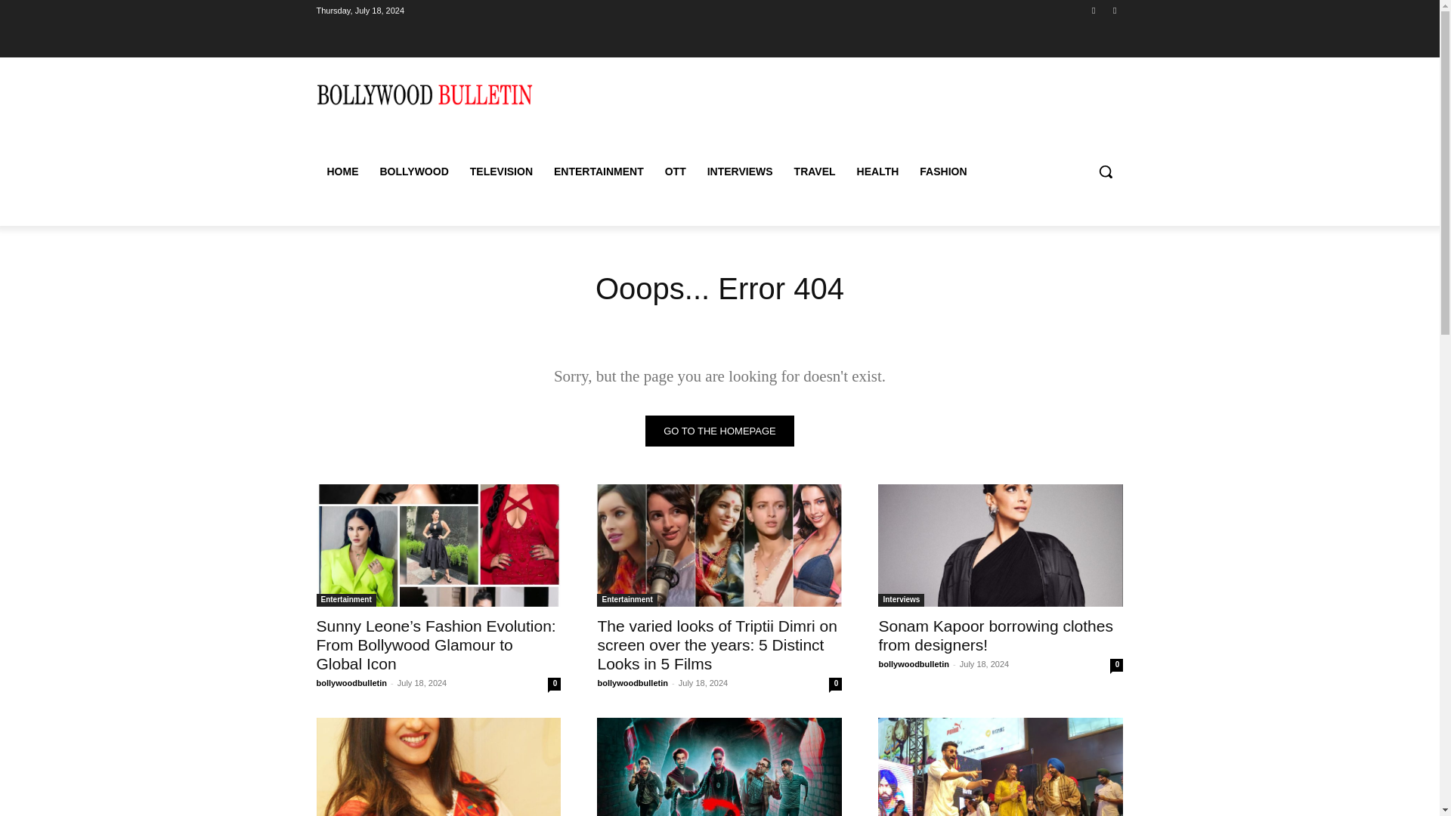 Image resolution: width=1451 pixels, height=816 pixels. Describe the element at coordinates (1001, 546) in the screenshot. I see `Sonam Kapoor borrowing clothes from designers!` at that location.